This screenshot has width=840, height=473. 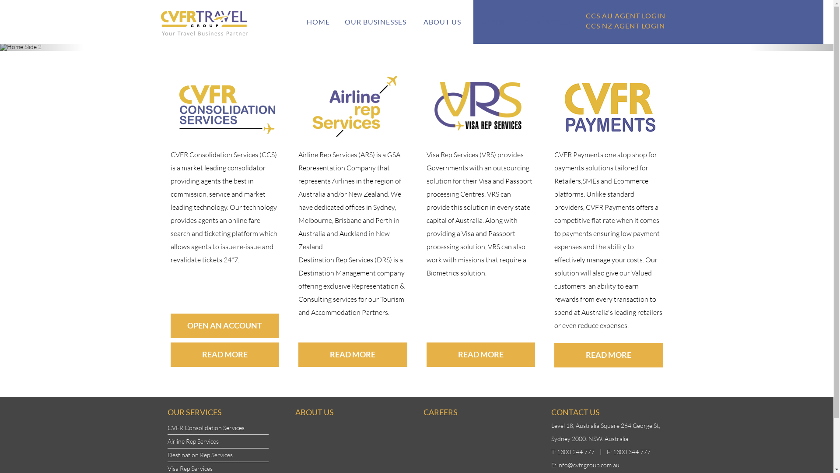 I want to click on CCS NZ AGENT LOGIN, so click(x=626, y=25).